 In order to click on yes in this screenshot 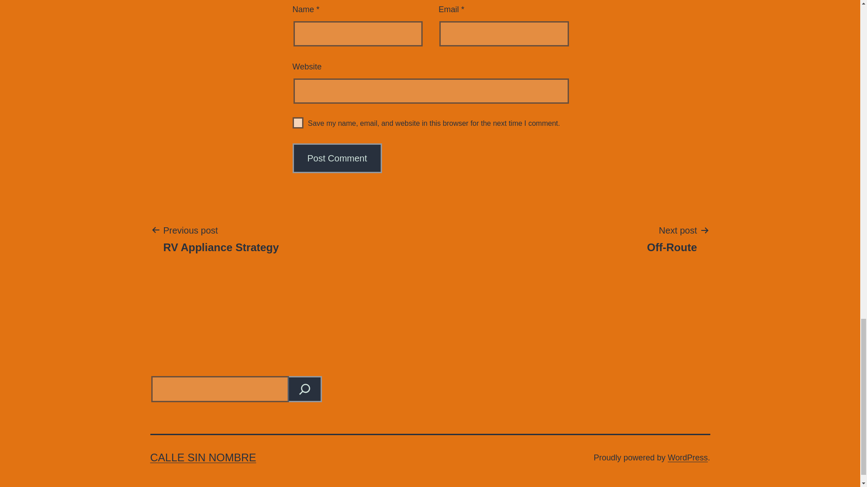, I will do `click(298, 123)`.